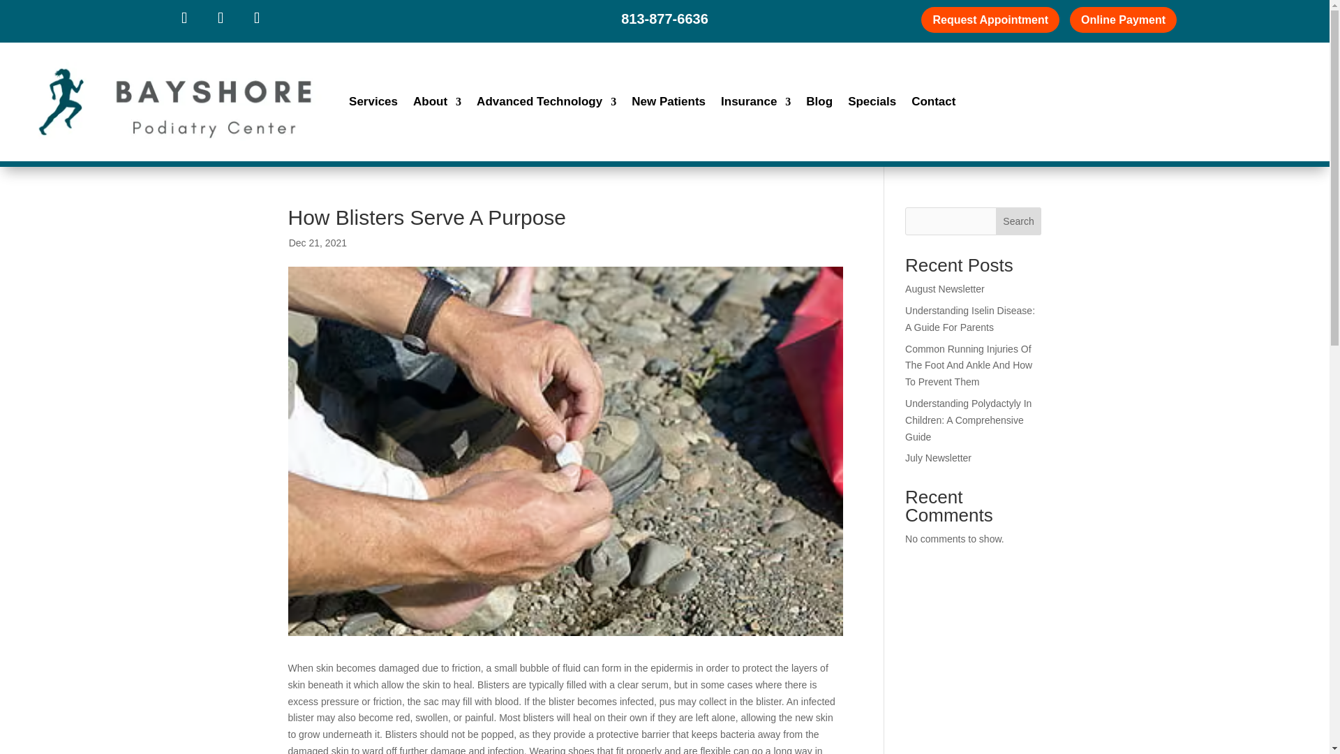 The image size is (1340, 754). I want to click on July Newsletter, so click(938, 458).